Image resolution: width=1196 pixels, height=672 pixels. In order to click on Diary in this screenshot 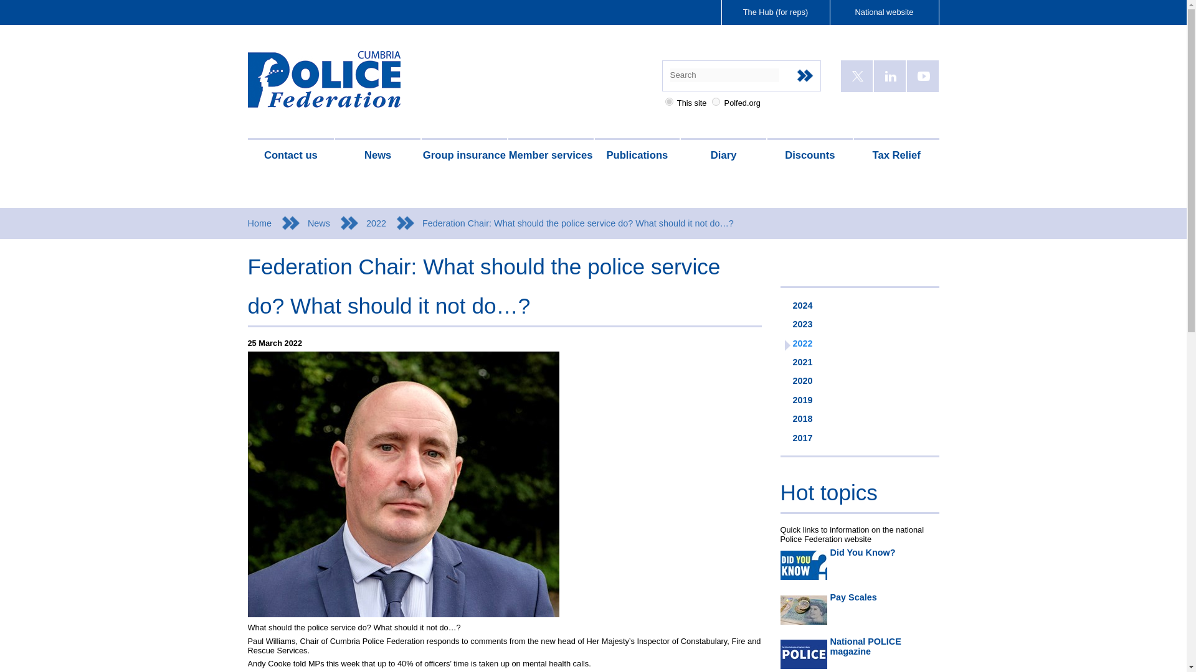, I will do `click(723, 156)`.